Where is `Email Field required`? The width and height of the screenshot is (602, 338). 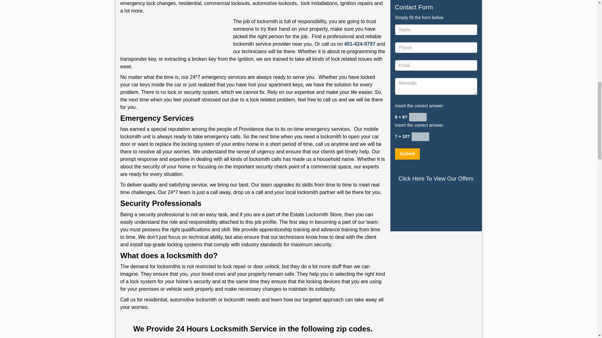
Email Field required is located at coordinates (436, 65).